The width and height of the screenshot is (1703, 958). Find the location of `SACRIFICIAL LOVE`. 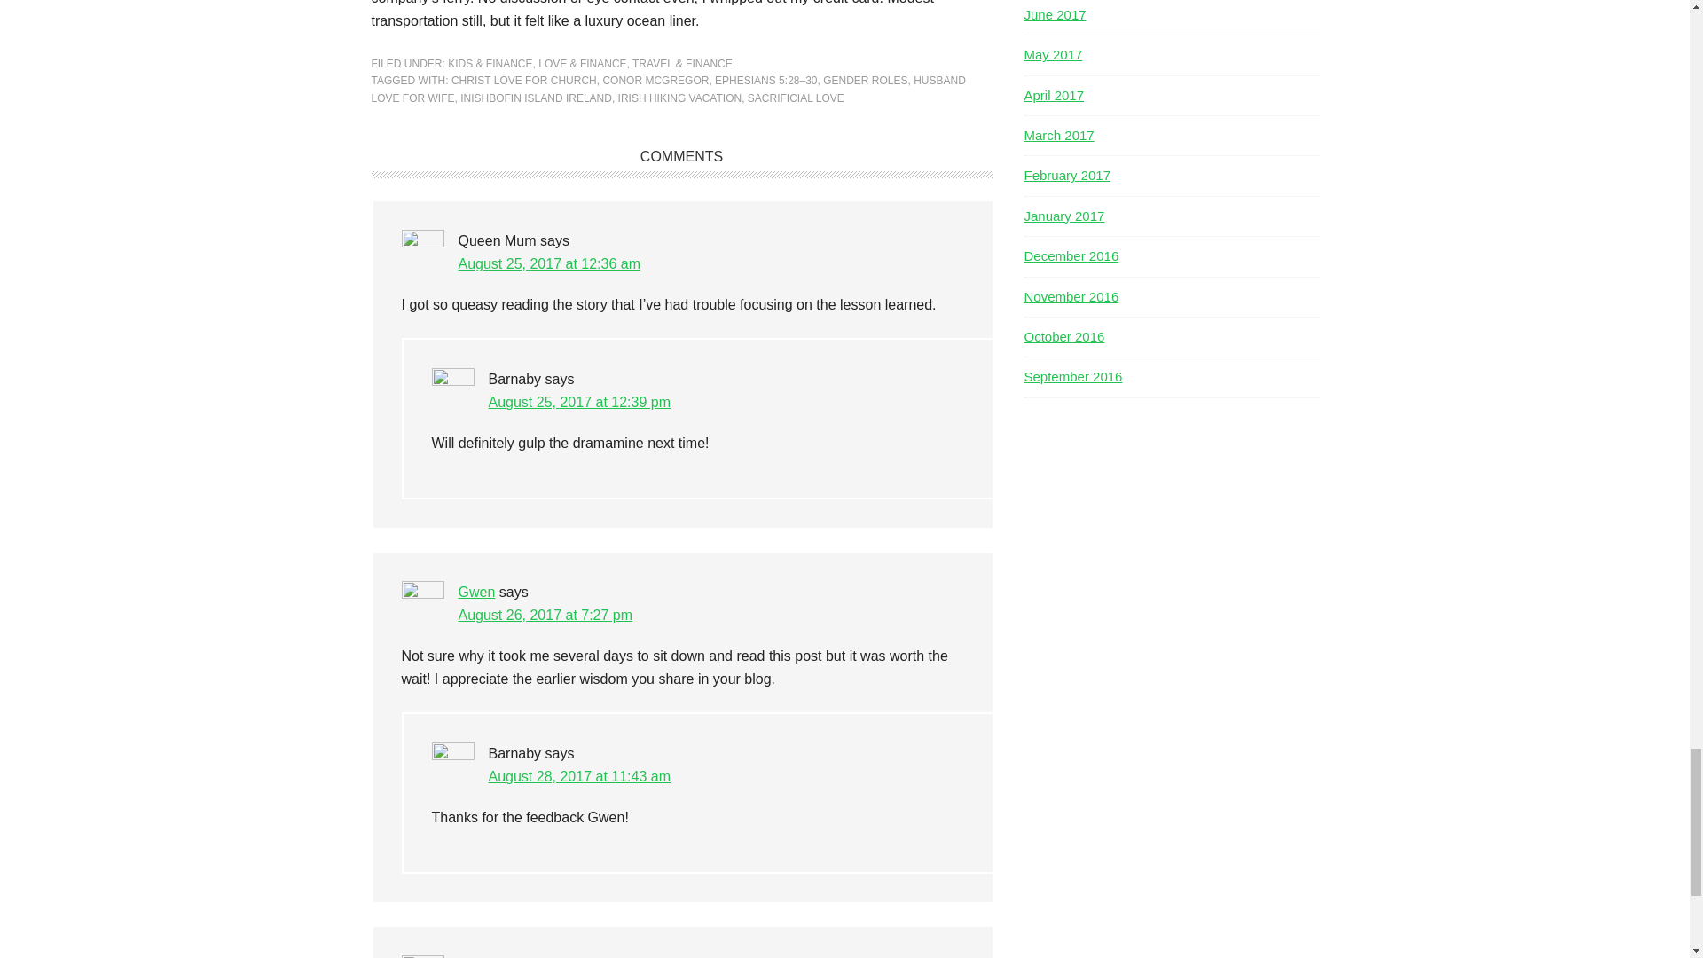

SACRIFICIAL LOVE is located at coordinates (796, 98).